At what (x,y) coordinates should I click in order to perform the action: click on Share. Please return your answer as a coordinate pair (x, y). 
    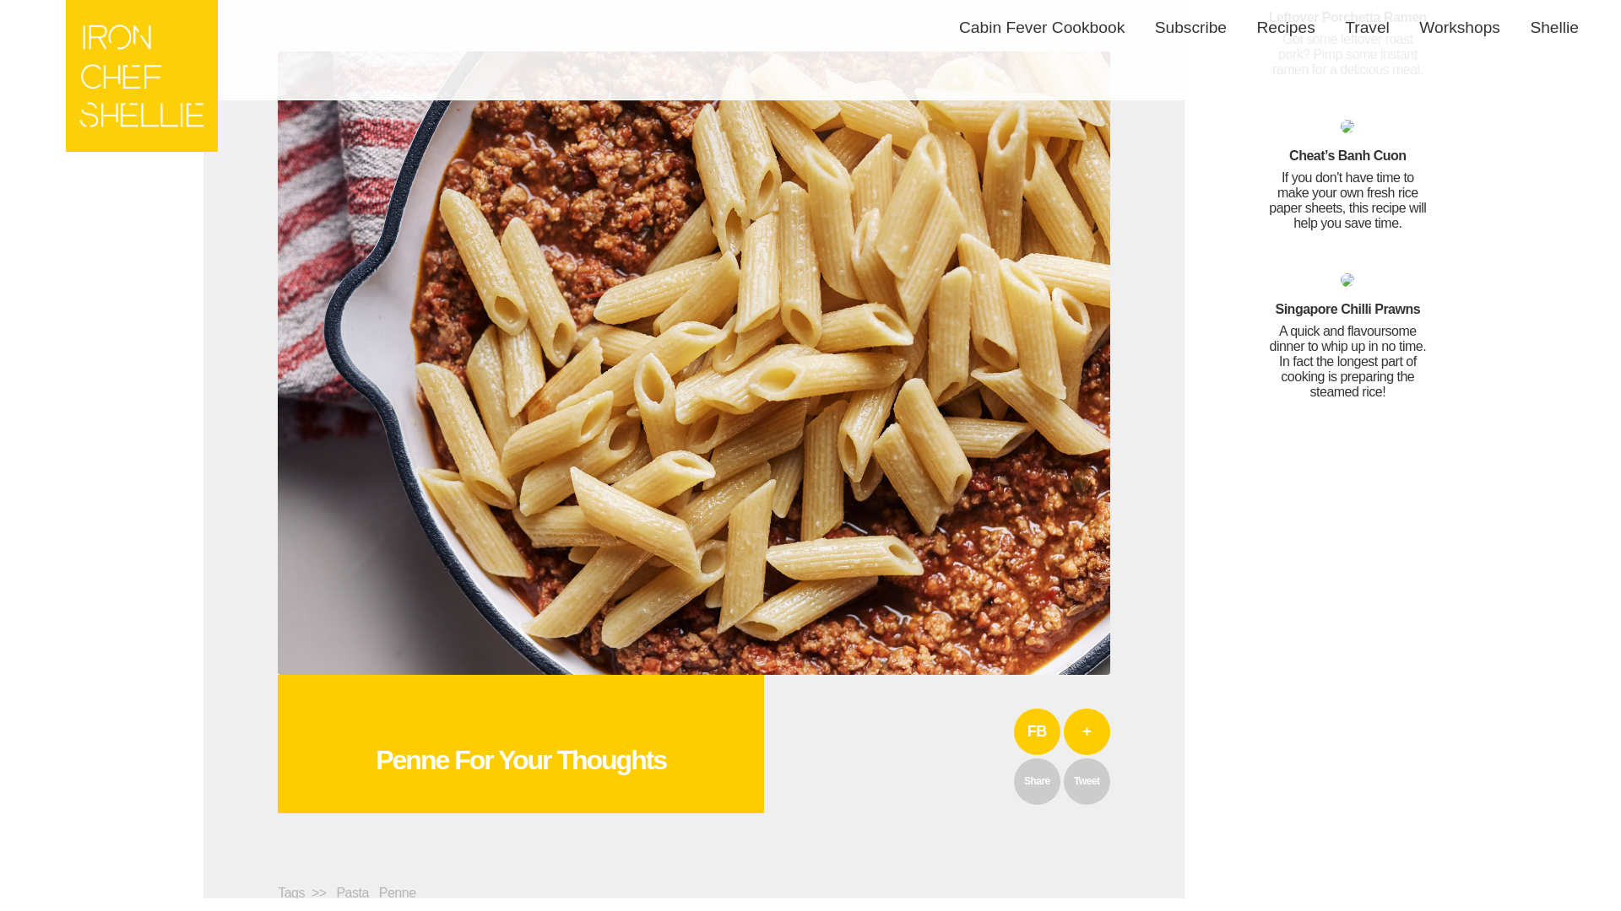
    Looking at the image, I should click on (1037, 781).